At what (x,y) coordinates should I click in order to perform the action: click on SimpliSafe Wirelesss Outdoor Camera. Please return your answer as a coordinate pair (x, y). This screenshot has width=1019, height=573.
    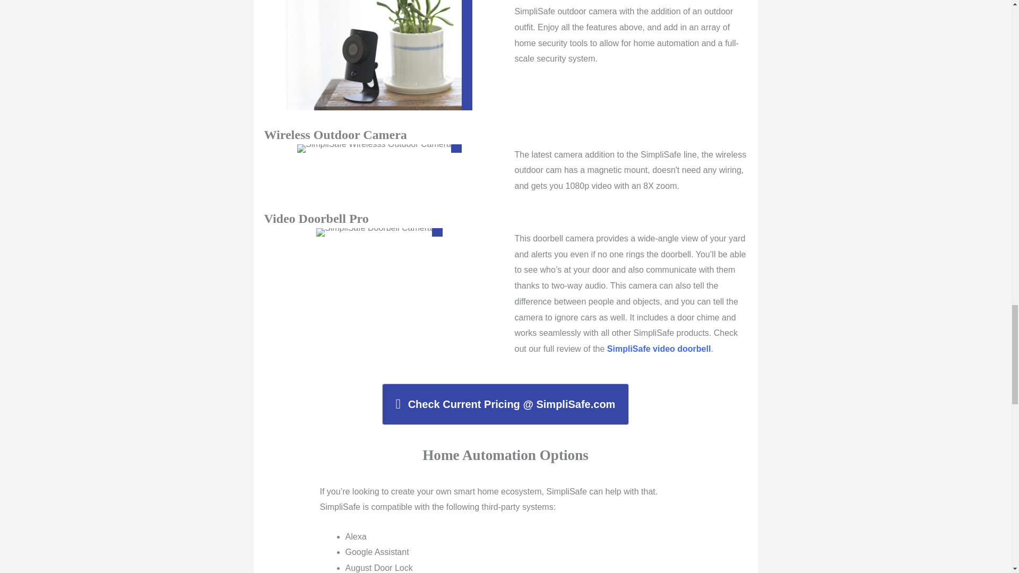
    Looking at the image, I should click on (379, 149).